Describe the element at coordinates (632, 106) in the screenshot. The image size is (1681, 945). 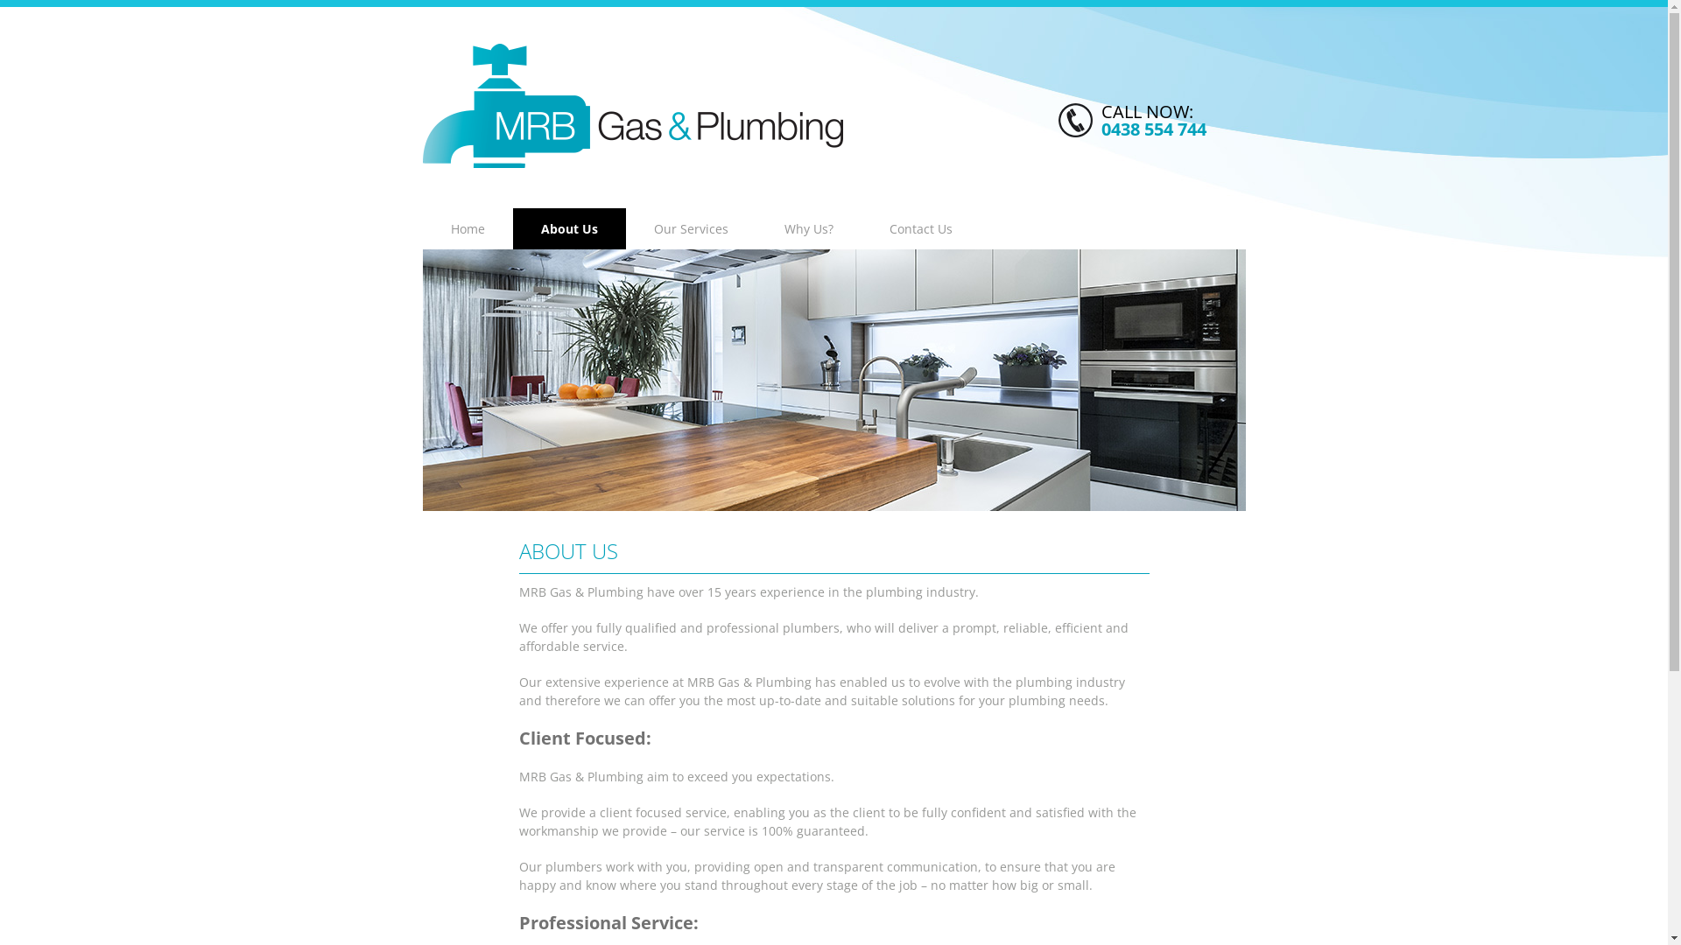
I see `MRB Gas and Plumbing` at that location.